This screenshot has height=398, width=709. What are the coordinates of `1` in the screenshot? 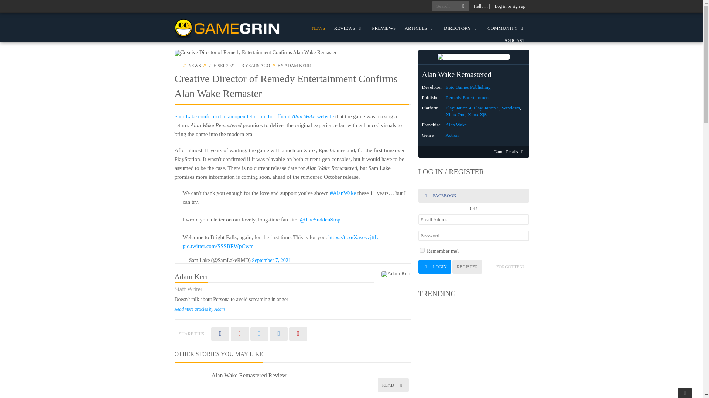 It's located at (422, 250).